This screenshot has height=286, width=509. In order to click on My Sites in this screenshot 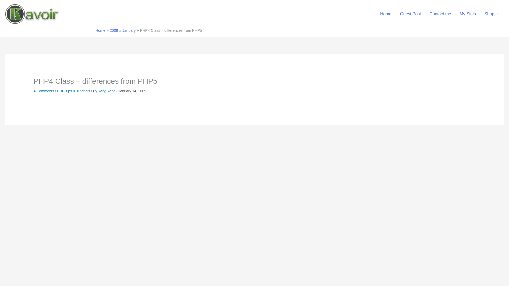, I will do `click(468, 14)`.